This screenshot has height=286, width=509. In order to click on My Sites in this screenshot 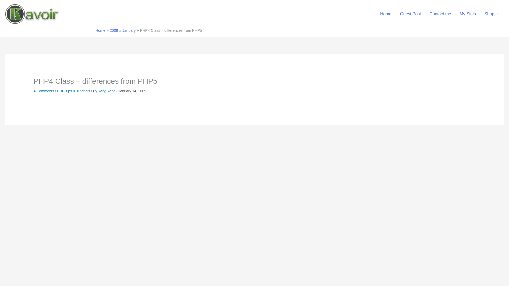, I will do `click(468, 14)`.